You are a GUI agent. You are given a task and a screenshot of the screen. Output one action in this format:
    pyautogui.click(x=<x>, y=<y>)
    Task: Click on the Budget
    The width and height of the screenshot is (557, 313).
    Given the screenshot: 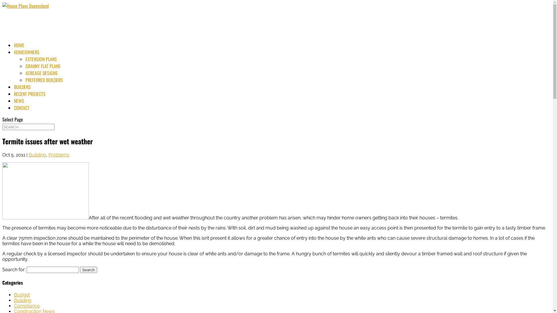 What is the action you would take?
    pyautogui.click(x=22, y=295)
    